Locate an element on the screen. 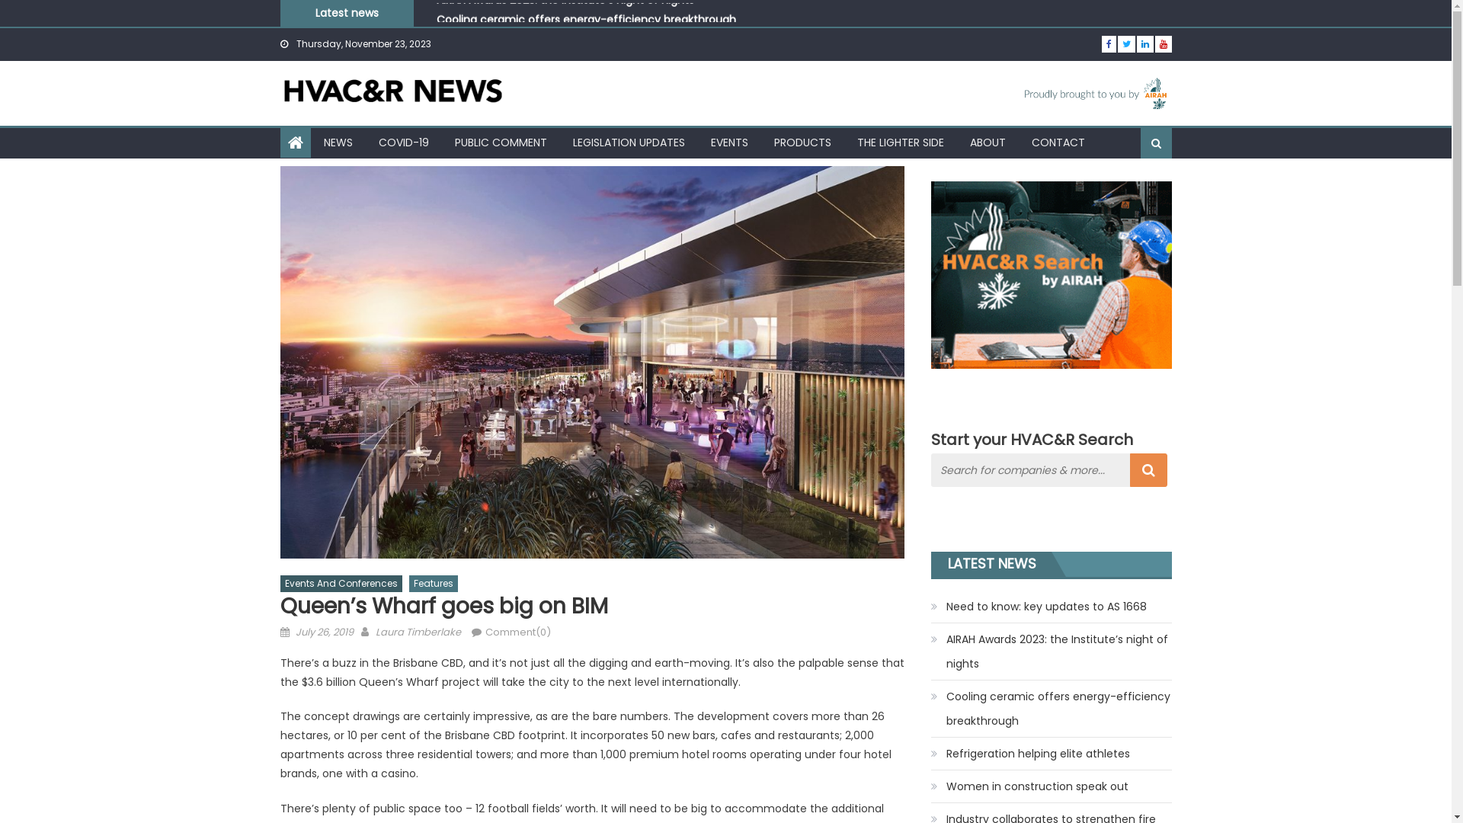 This screenshot has height=823, width=1463. Events And Conferences is located at coordinates (341, 584).